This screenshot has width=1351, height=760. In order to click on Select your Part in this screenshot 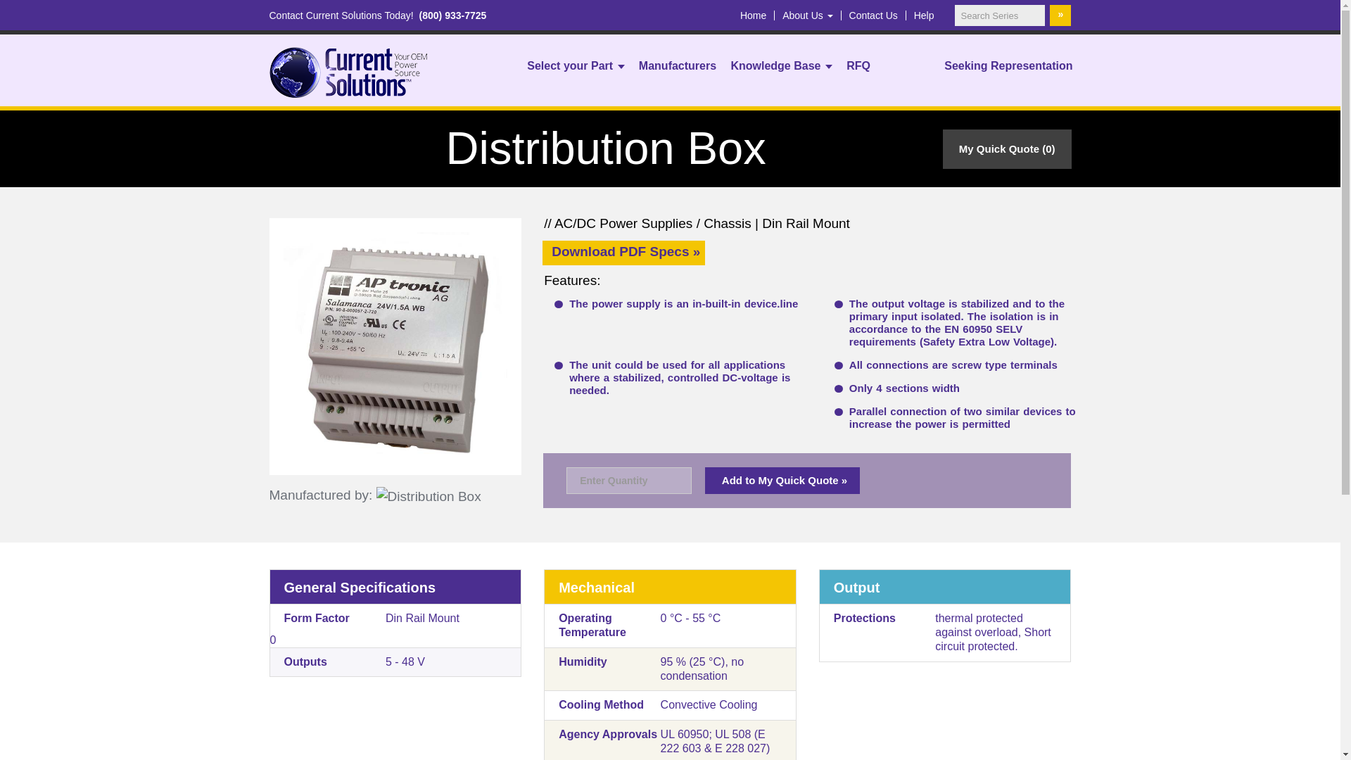, I will do `click(576, 66)`.